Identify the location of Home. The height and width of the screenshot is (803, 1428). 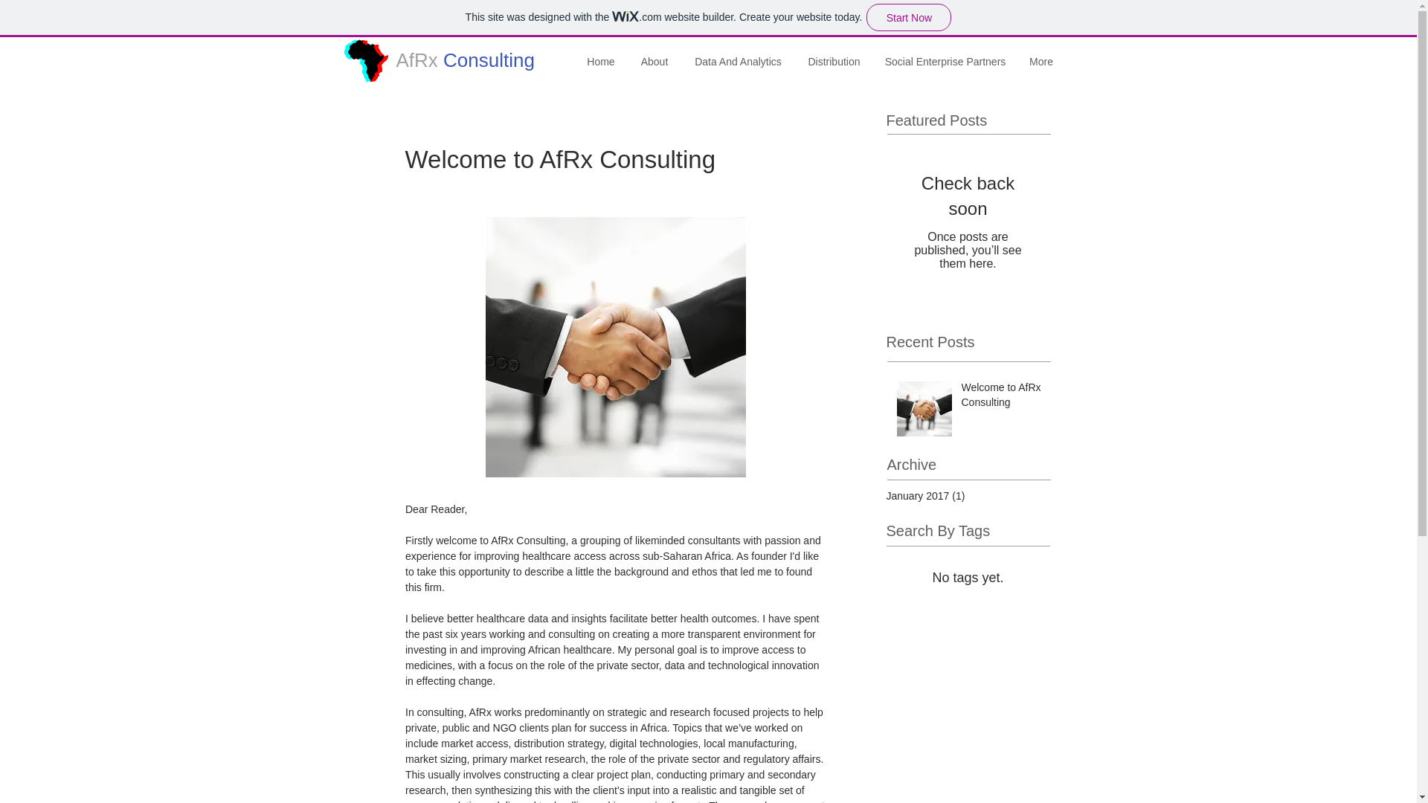
(599, 62).